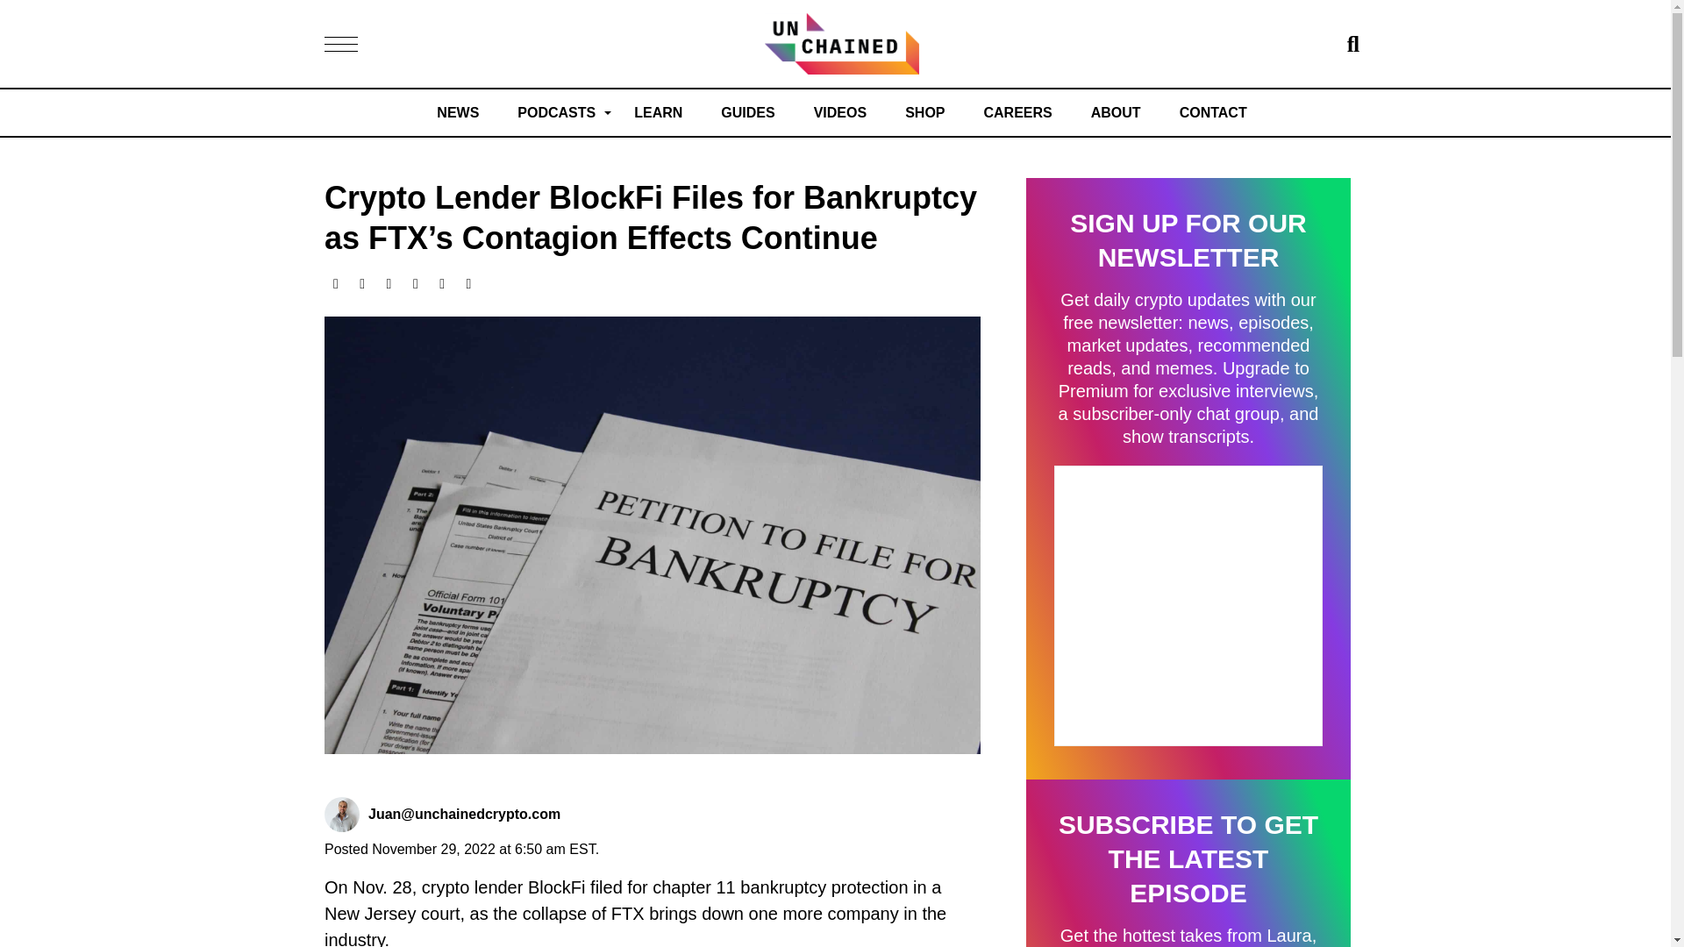 This screenshot has width=1684, height=947. What do you see at coordinates (924, 112) in the screenshot?
I see `SHOP` at bounding box center [924, 112].